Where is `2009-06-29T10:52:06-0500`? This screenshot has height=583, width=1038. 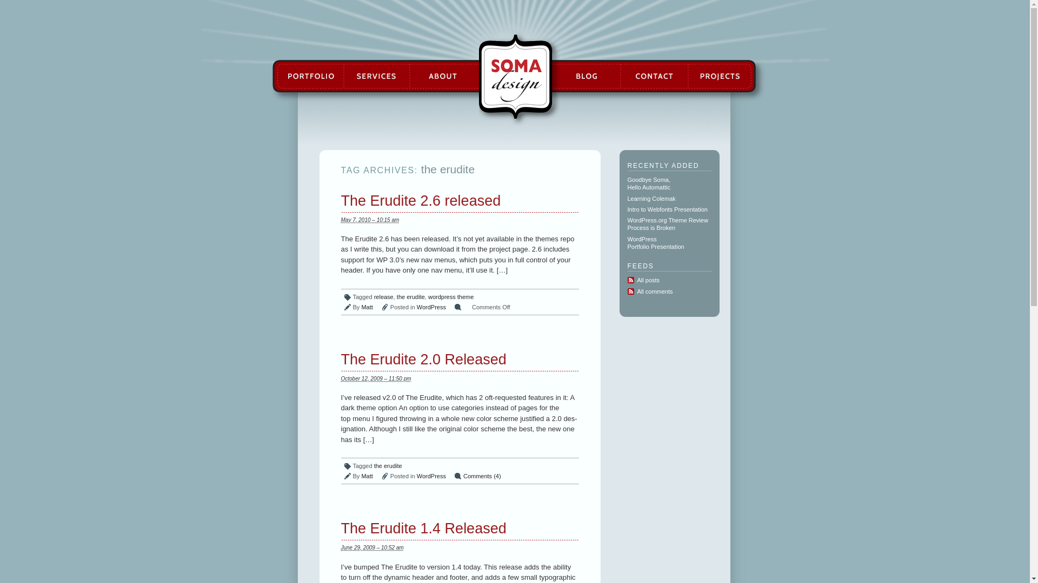 2009-06-29T10:52:06-0500 is located at coordinates (372, 547).